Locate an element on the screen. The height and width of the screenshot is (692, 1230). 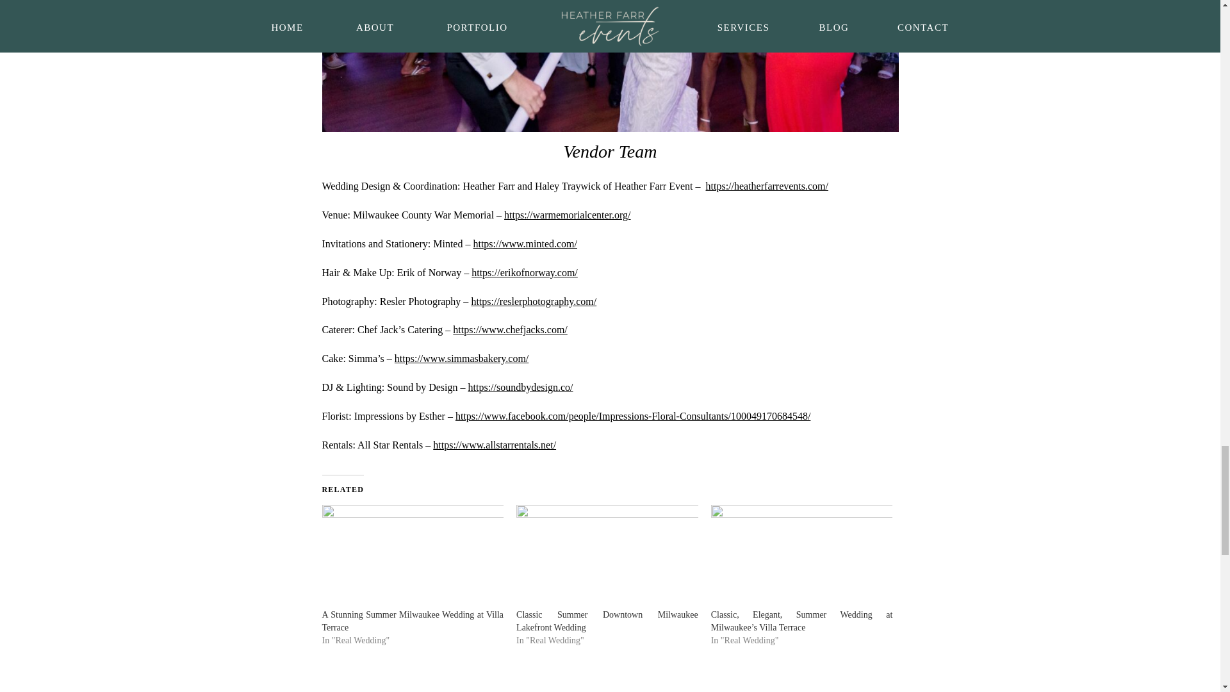
A Stunning Summer Milwaukee Wedding at Villa Terrace is located at coordinates (412, 557).